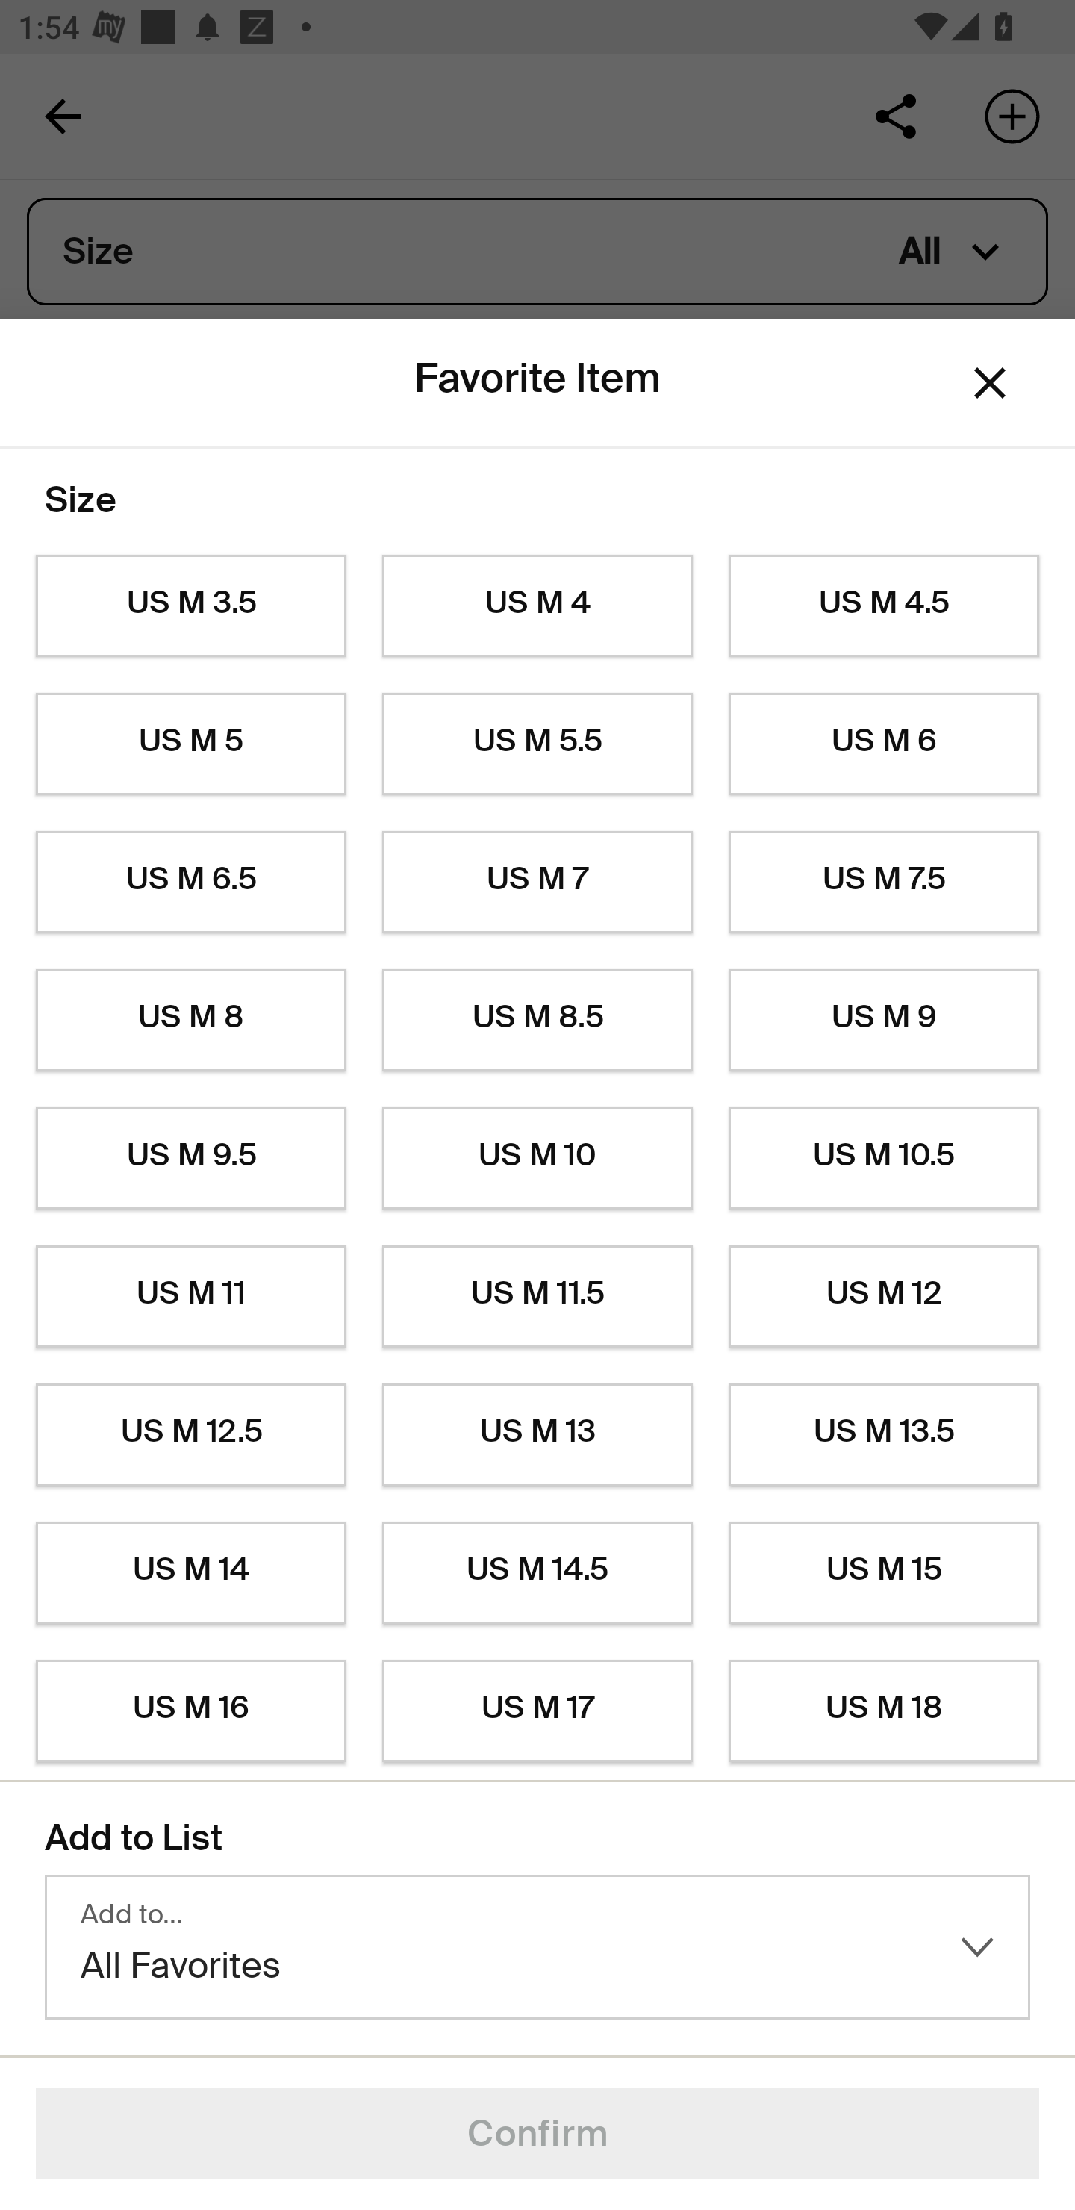  What do you see at coordinates (537, 2134) in the screenshot?
I see `Confirm` at bounding box center [537, 2134].